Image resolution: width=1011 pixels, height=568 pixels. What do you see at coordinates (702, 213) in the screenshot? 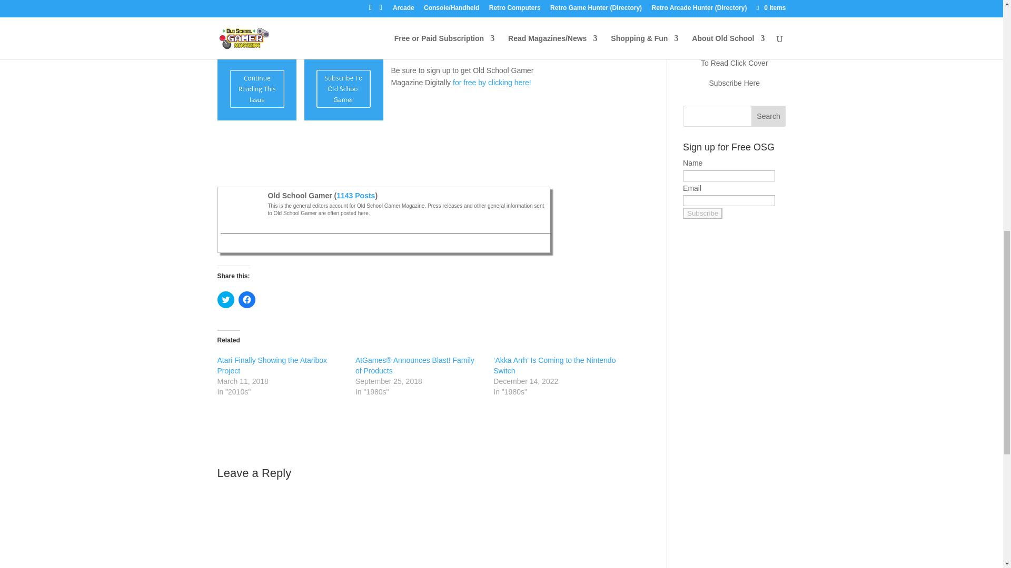
I see `Subscribe` at bounding box center [702, 213].